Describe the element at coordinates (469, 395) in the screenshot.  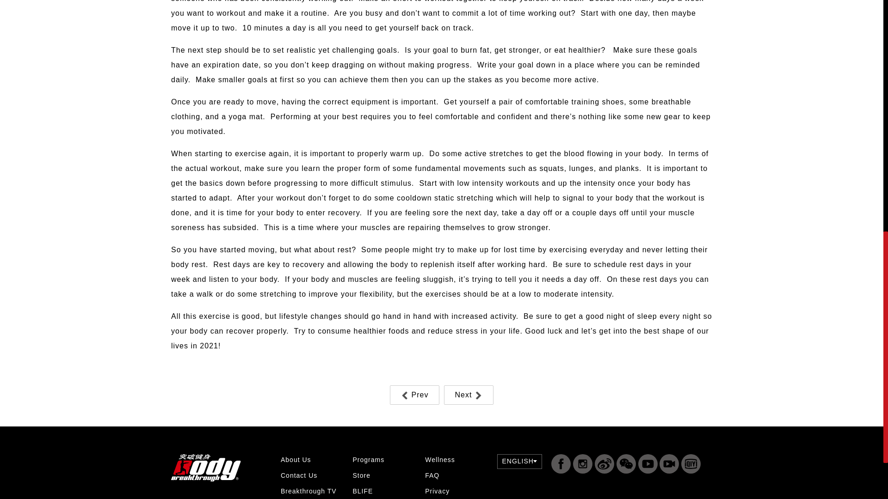
I see `Next` at that location.